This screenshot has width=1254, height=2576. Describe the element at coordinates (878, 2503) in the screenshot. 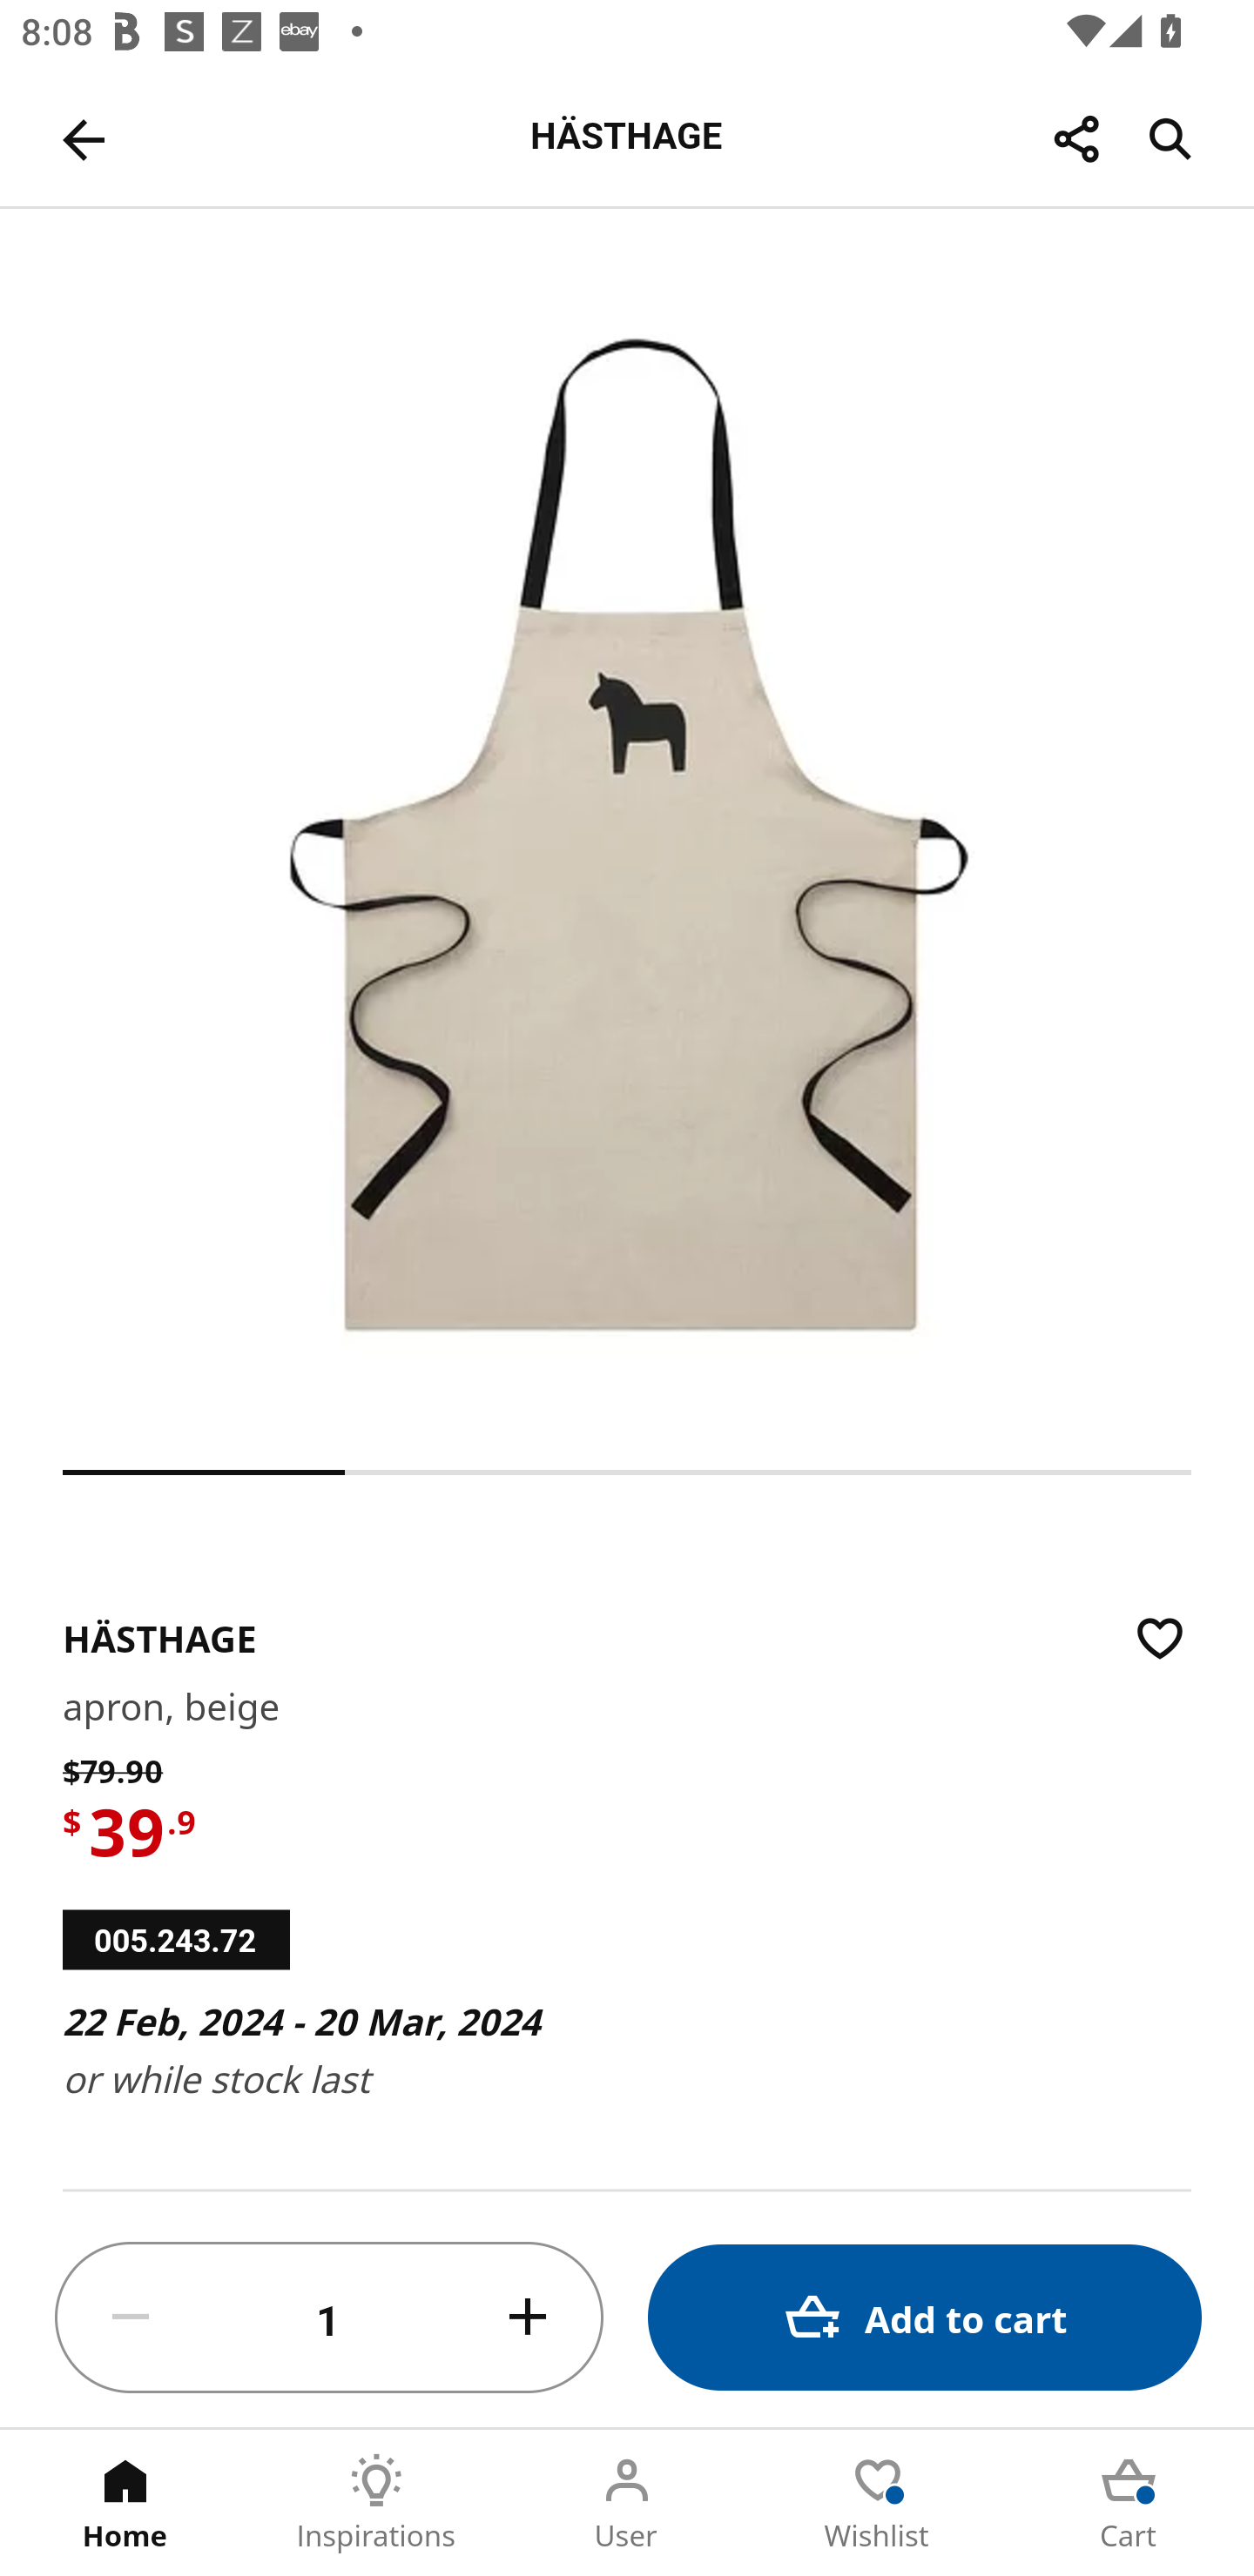

I see `Wishlist
Tab 4 of 5` at that location.